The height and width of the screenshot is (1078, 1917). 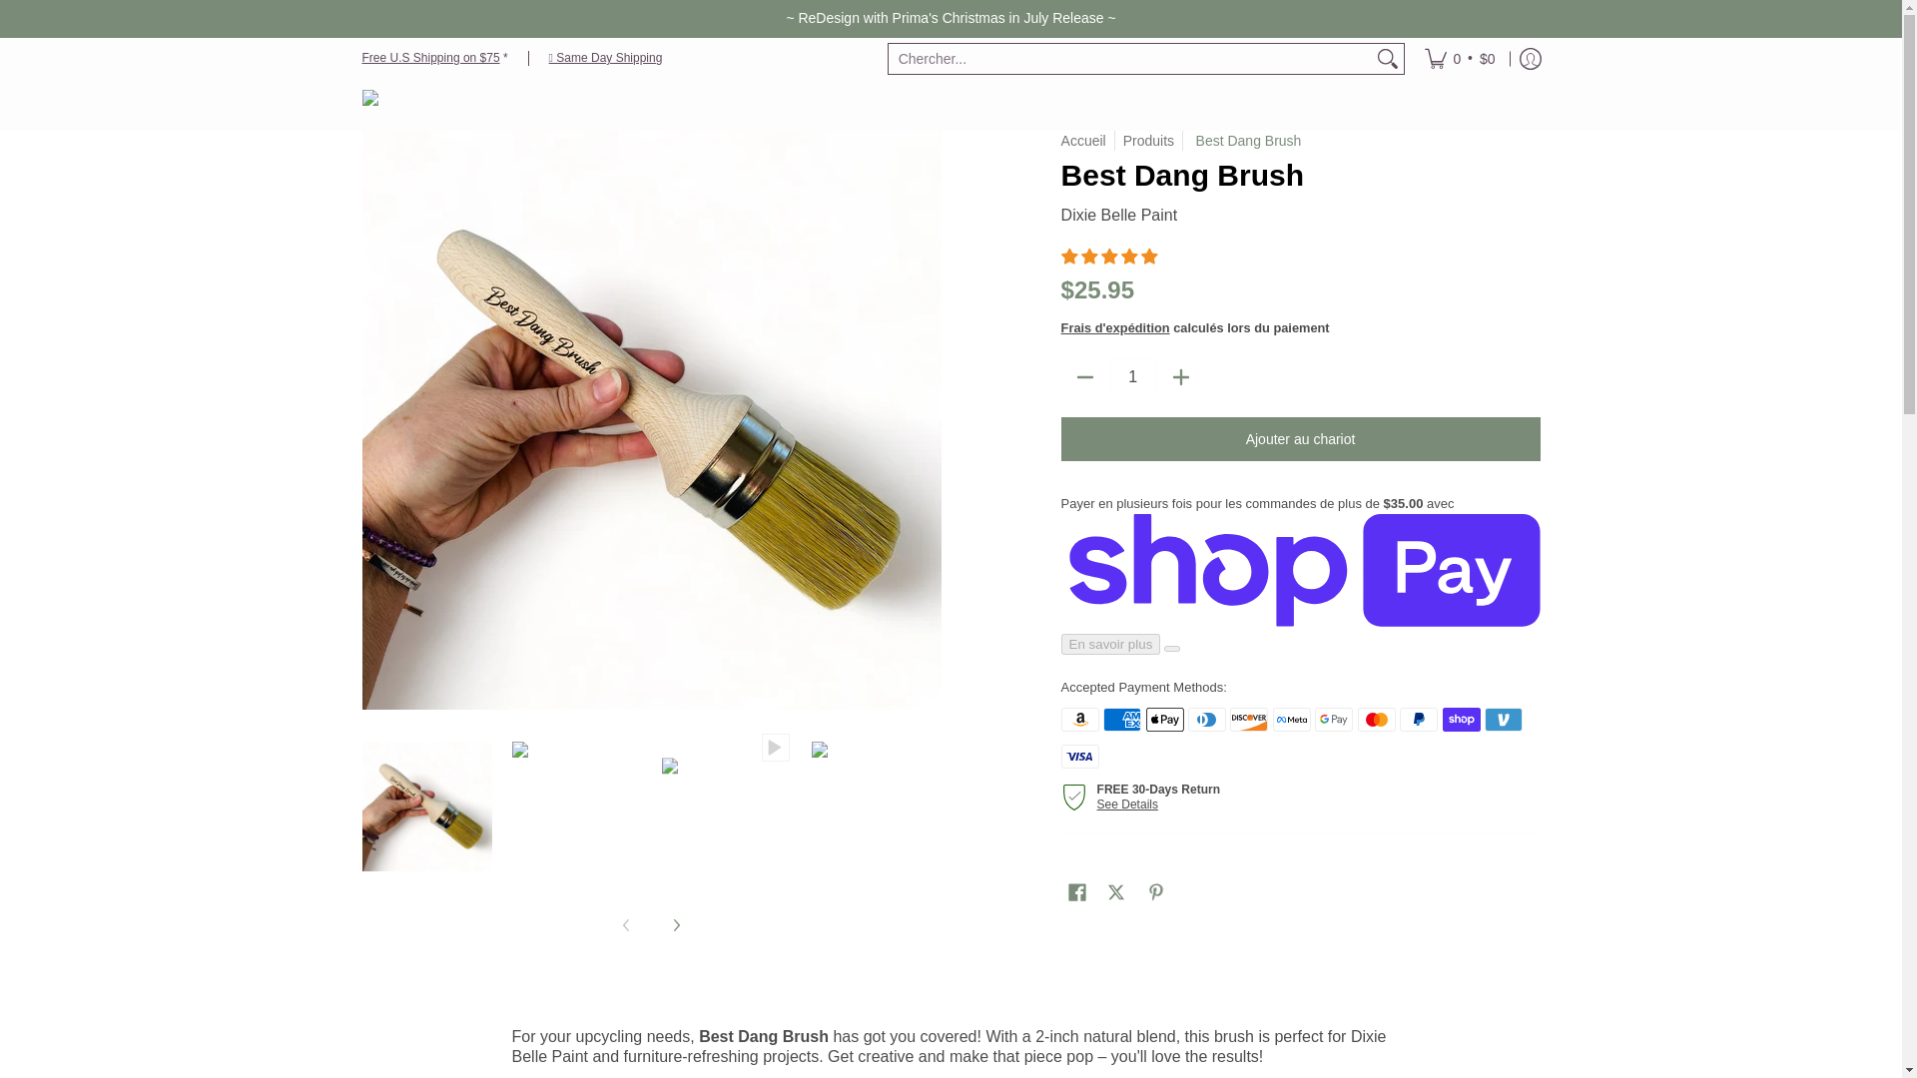 I want to click on Diners Club, so click(x=1207, y=719).